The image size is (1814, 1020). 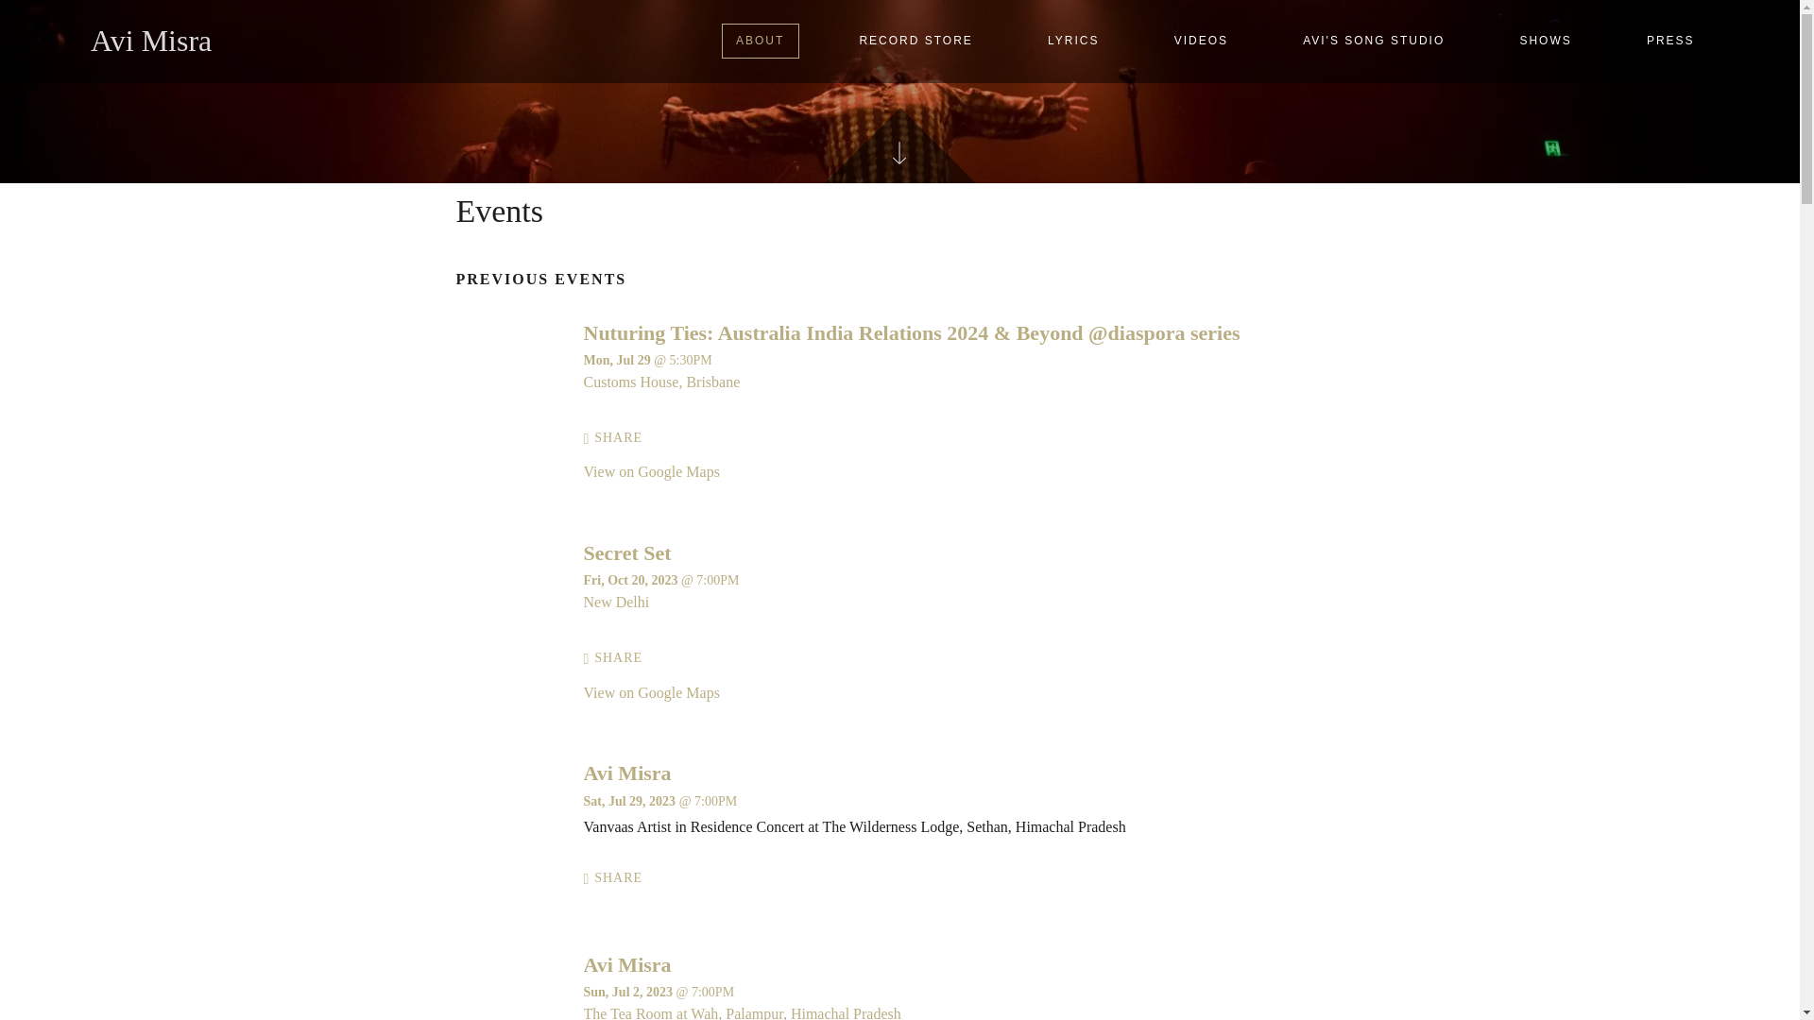 I want to click on Avi Misra, so click(x=627, y=963).